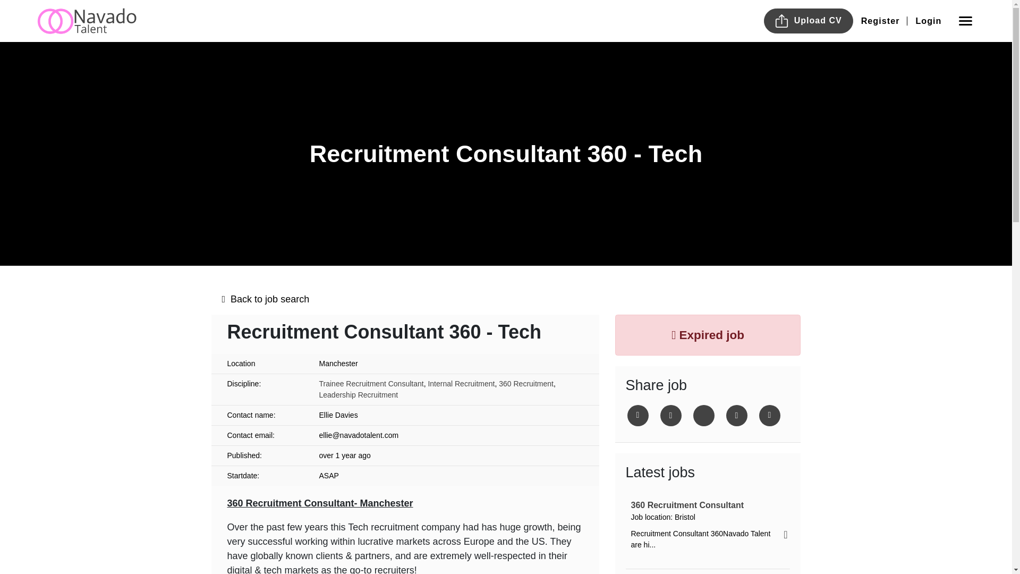 The width and height of the screenshot is (1020, 574). I want to click on Trainee Recruitment Consultant, so click(371, 384).